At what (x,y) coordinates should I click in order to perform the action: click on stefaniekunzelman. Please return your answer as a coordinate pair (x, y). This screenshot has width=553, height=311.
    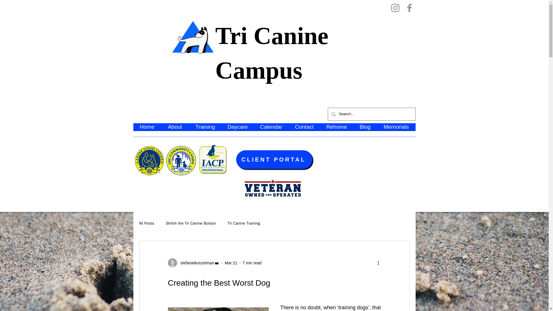
    Looking at the image, I should click on (195, 263).